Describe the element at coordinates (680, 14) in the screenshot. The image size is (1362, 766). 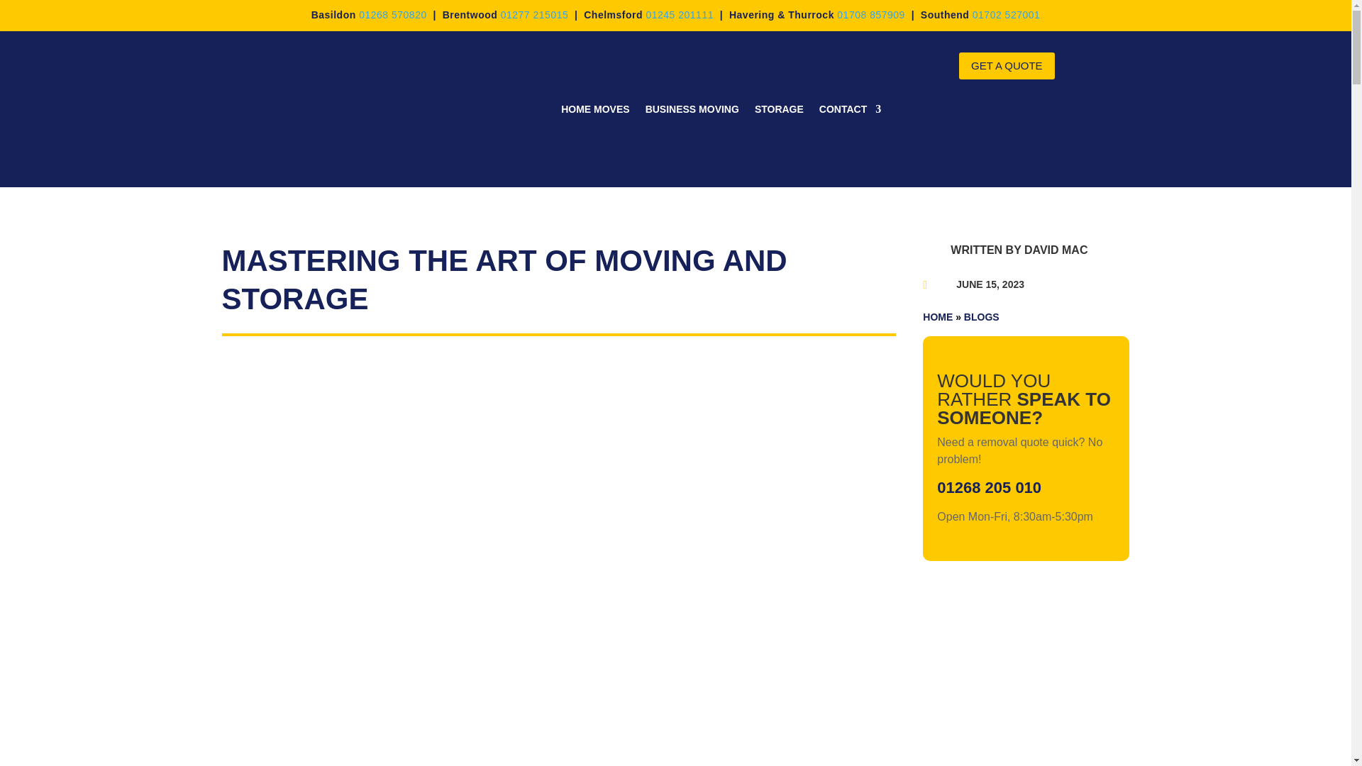
I see `01245 201111` at that location.